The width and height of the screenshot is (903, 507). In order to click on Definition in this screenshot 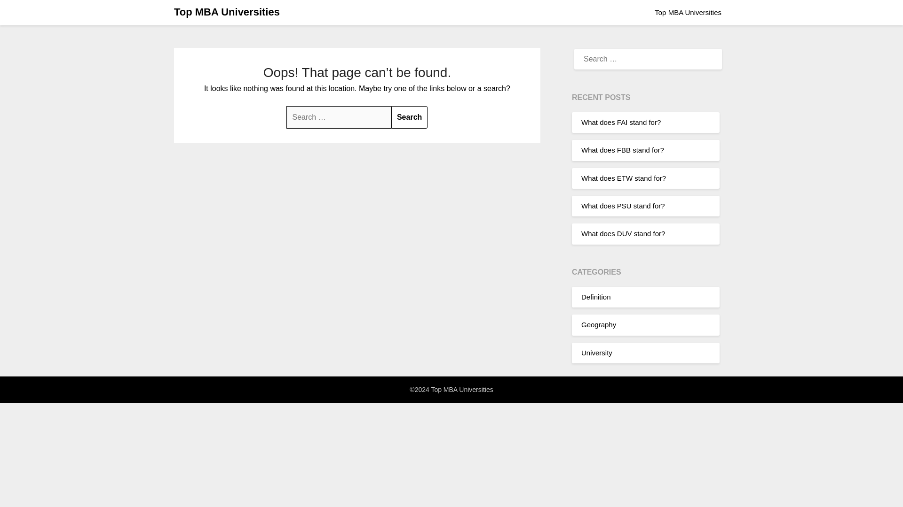, I will do `click(596, 297)`.